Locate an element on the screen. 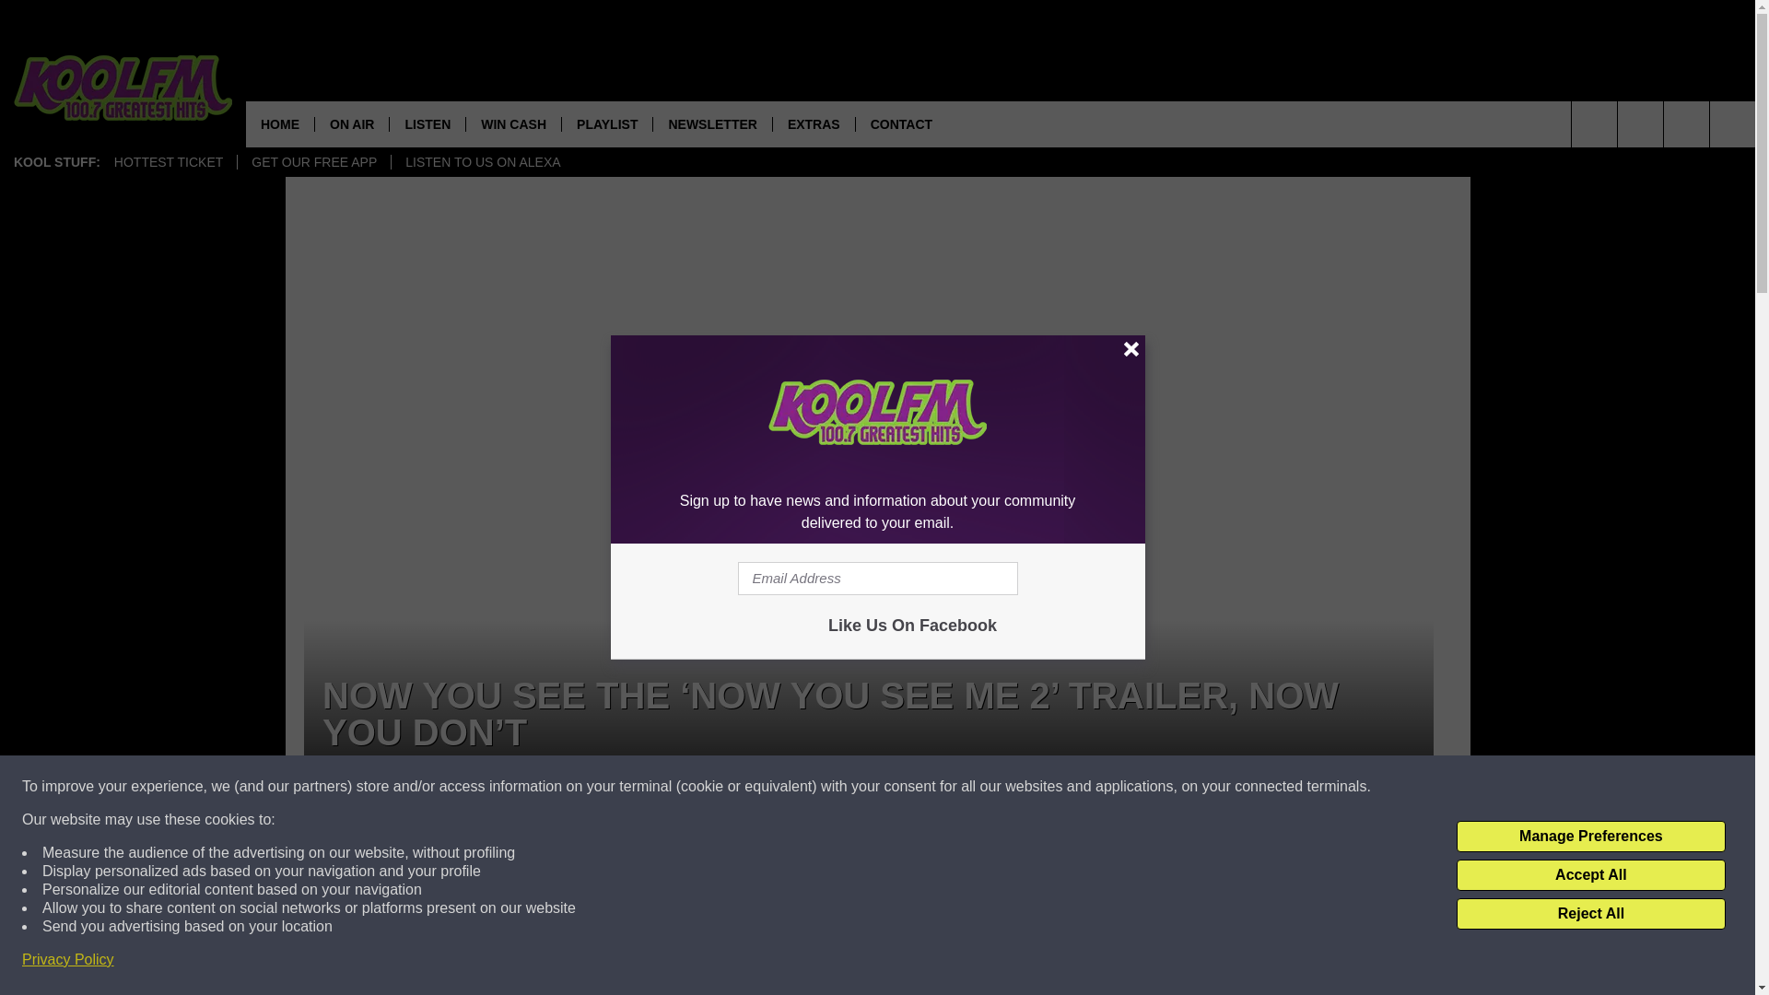 This screenshot has width=1769, height=995. EXTRAS is located at coordinates (813, 123).